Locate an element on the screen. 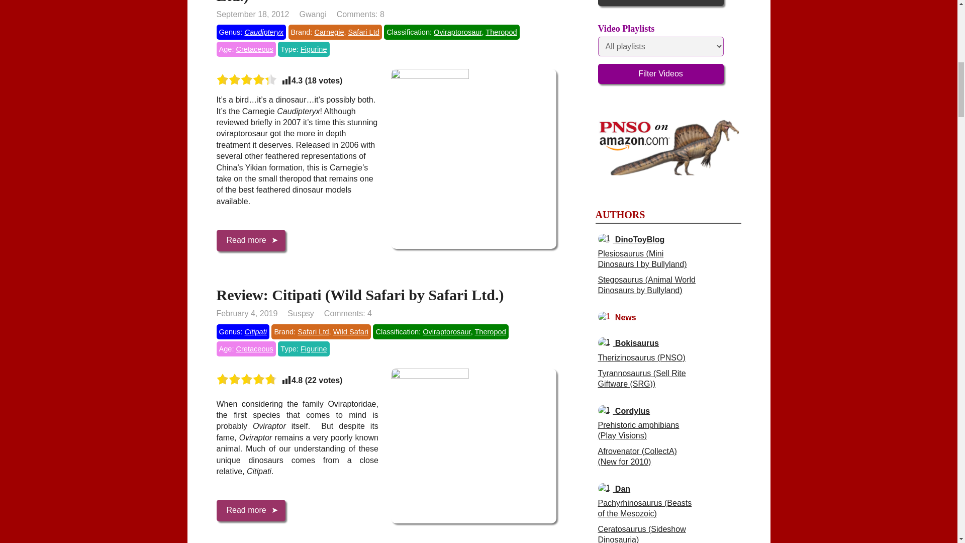 This screenshot has height=543, width=965. Filter Videos is located at coordinates (661, 74).